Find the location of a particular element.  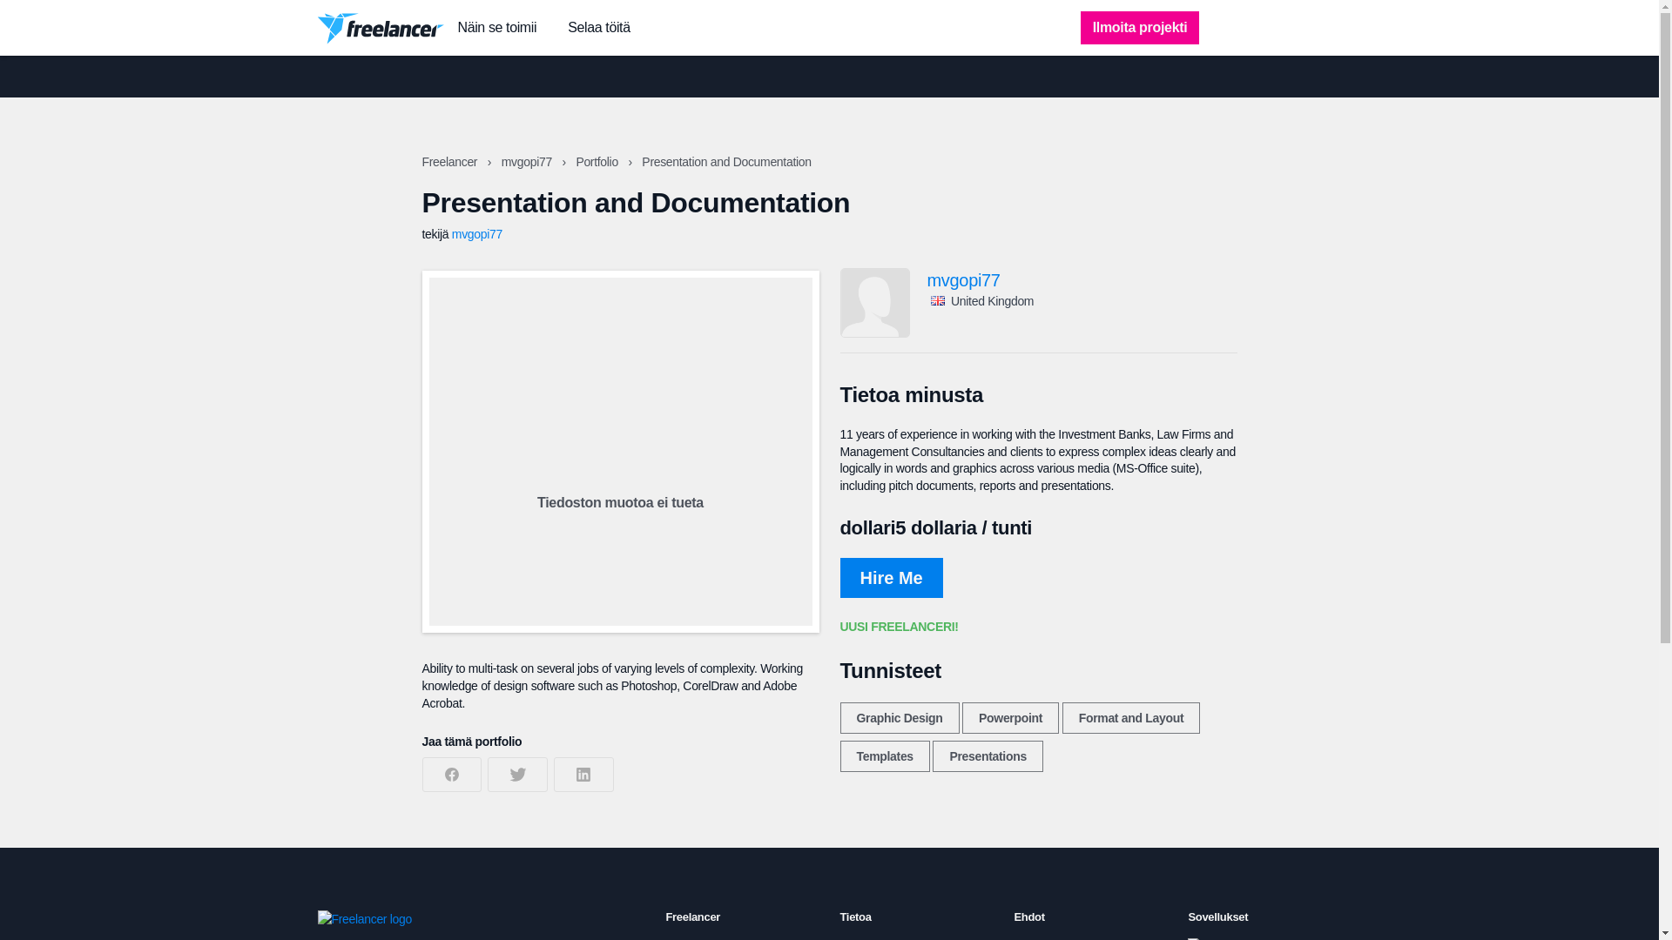

Hire Me is located at coordinates (890, 578).